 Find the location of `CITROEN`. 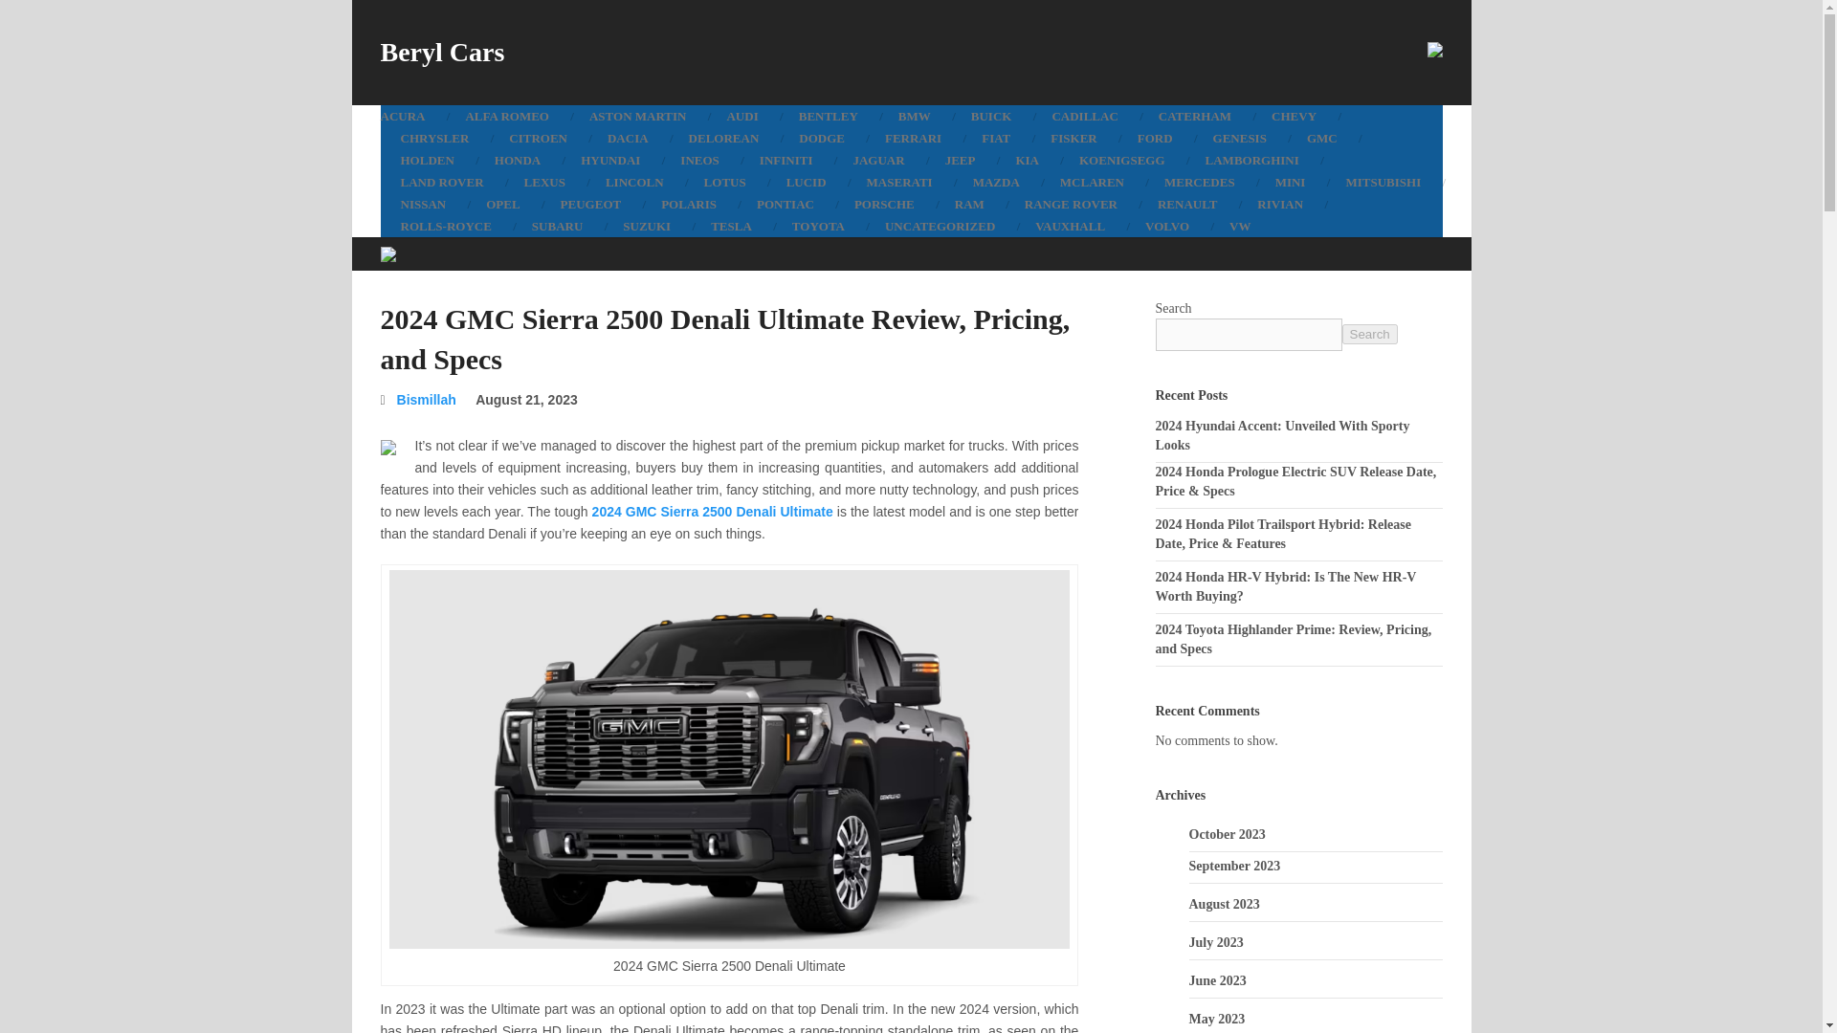

CITROEN is located at coordinates (538, 138).